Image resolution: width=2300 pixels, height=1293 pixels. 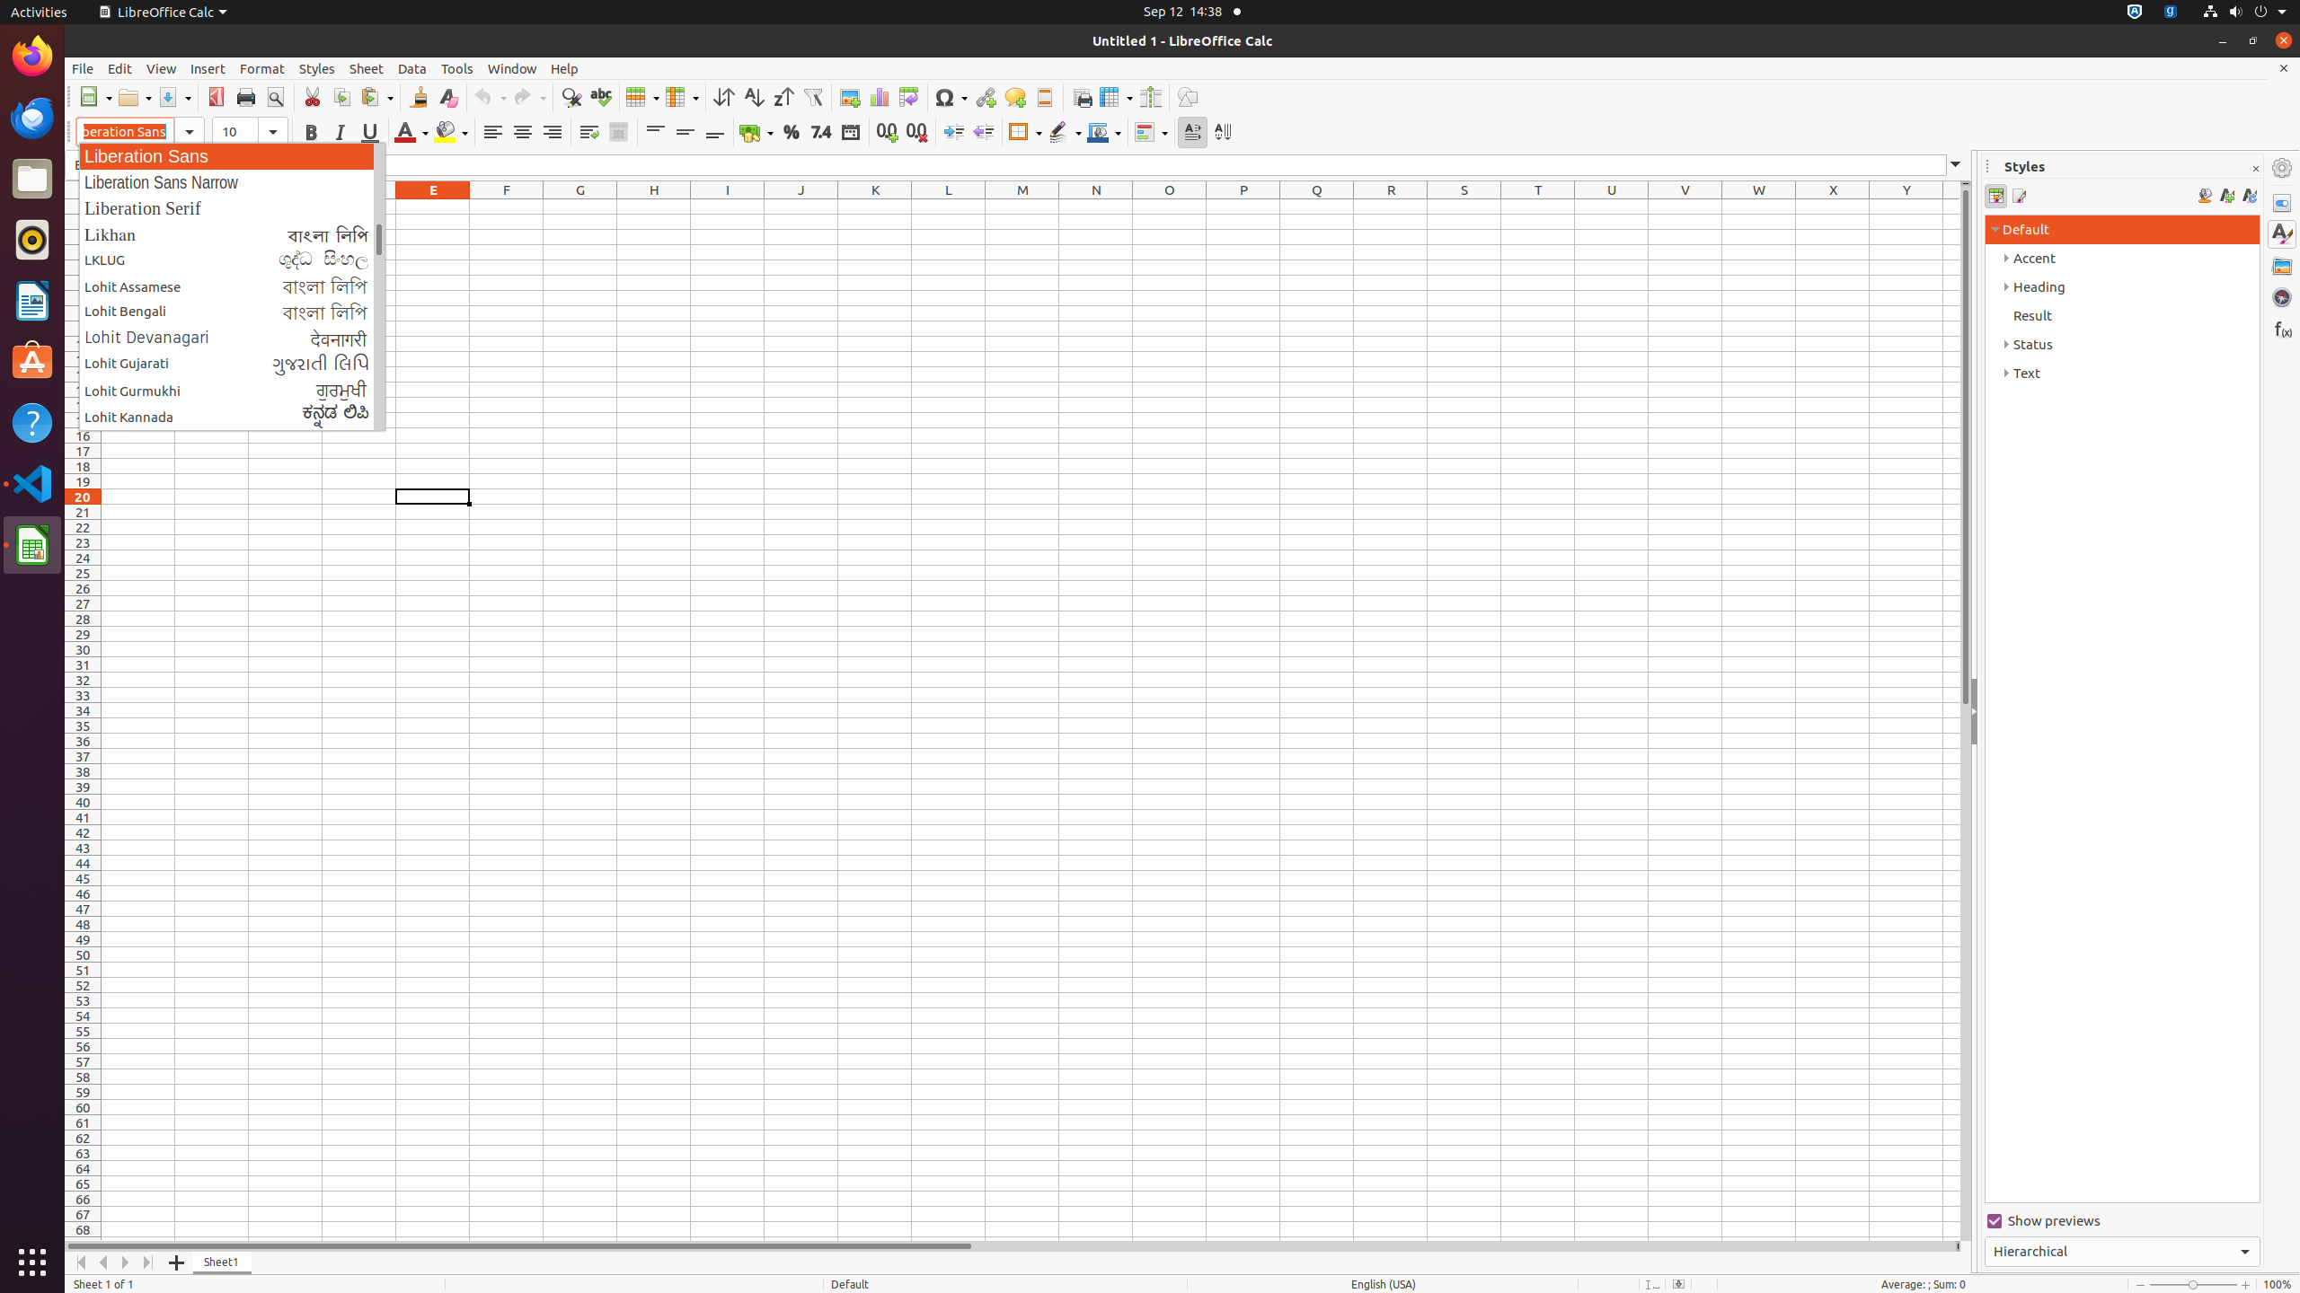 I want to click on V1, so click(x=1685, y=207).